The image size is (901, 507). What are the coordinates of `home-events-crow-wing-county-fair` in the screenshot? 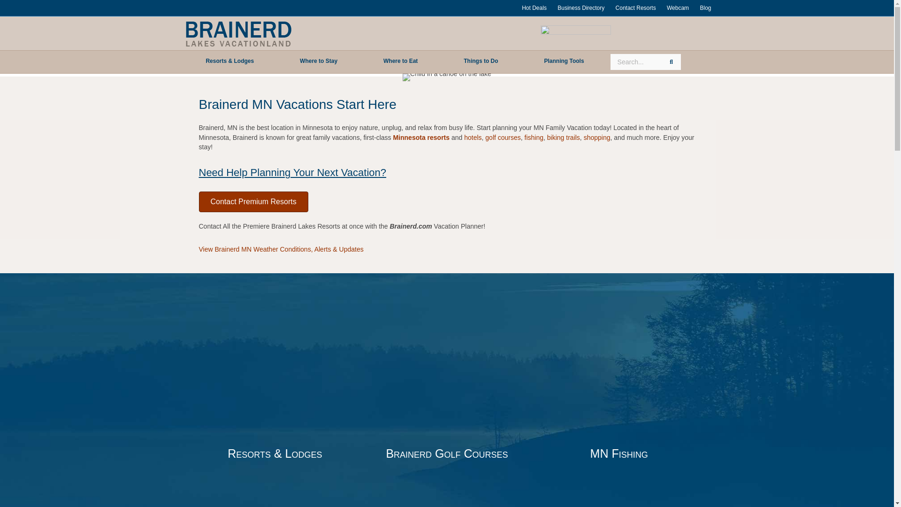 It's located at (447, 496).